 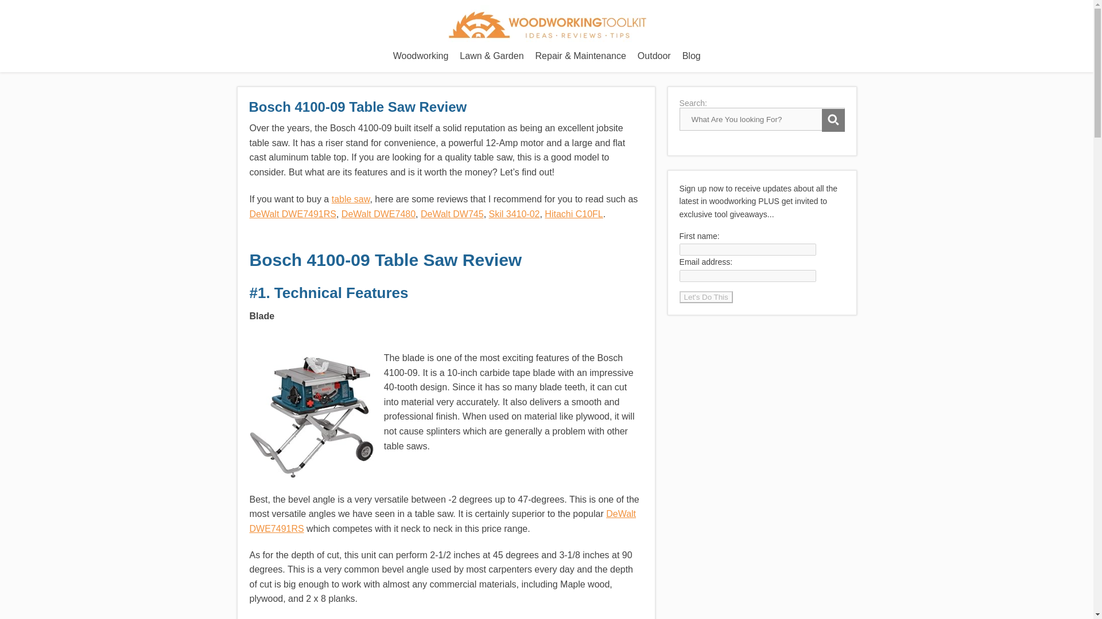 I want to click on Woodworking, so click(x=421, y=56).